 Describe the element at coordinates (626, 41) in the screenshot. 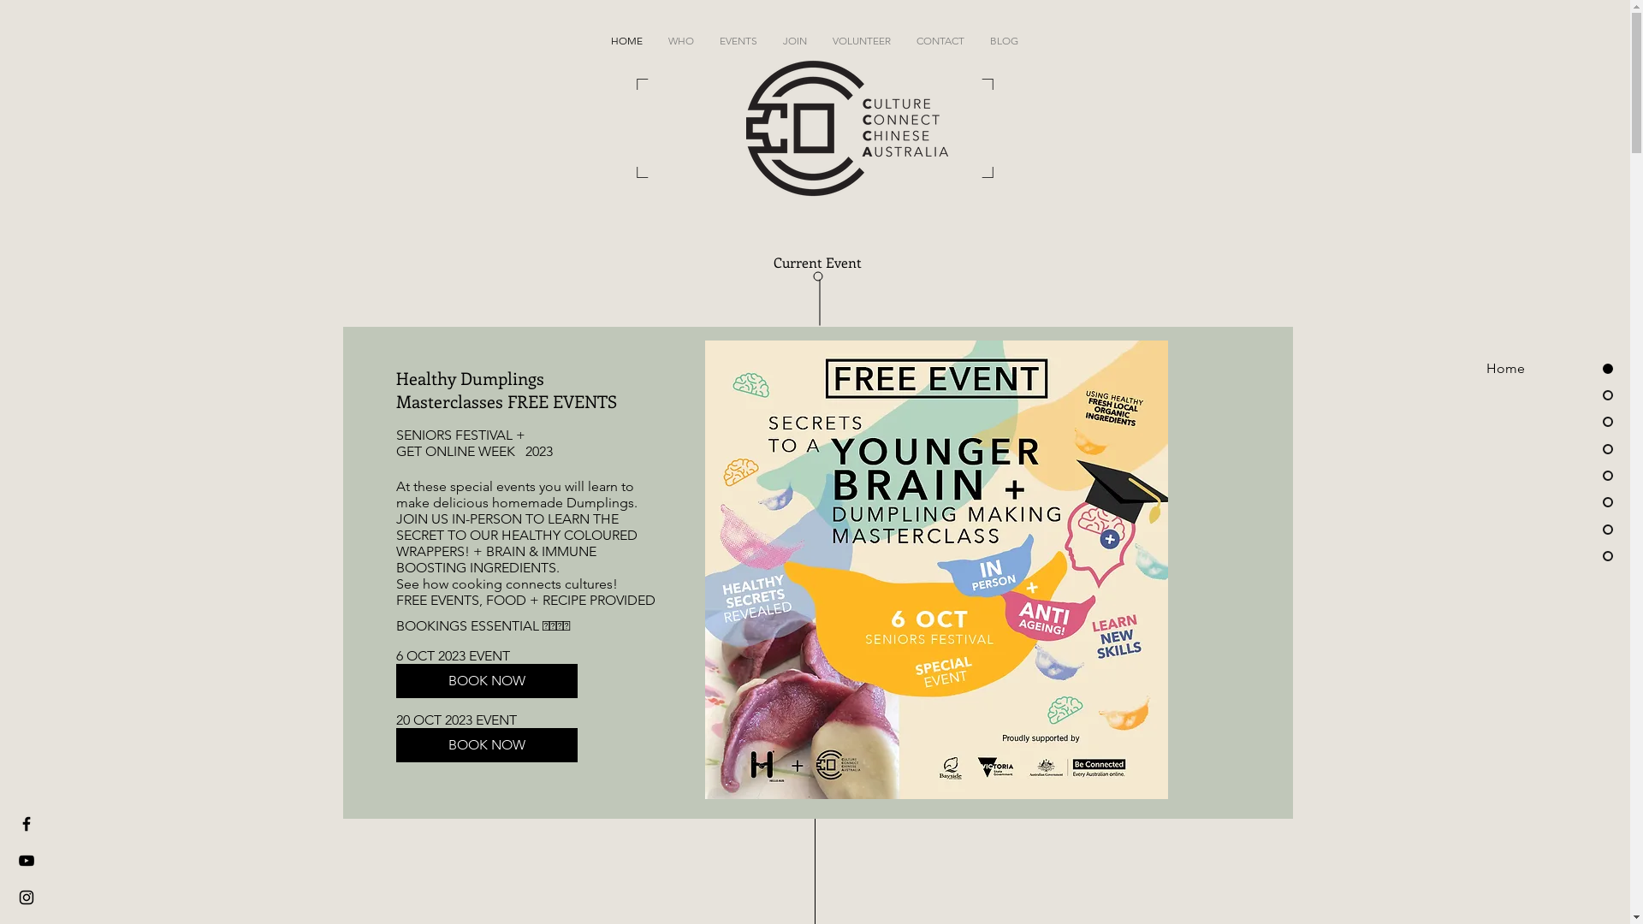

I see `HOME` at that location.